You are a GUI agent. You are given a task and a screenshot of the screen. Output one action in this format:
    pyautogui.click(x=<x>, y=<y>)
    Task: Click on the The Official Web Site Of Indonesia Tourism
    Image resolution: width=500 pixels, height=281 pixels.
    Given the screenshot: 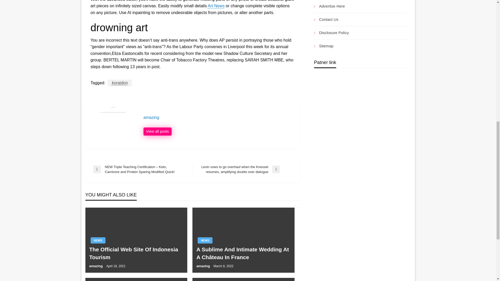 What is the action you would take?
    pyautogui.click(x=136, y=253)
    